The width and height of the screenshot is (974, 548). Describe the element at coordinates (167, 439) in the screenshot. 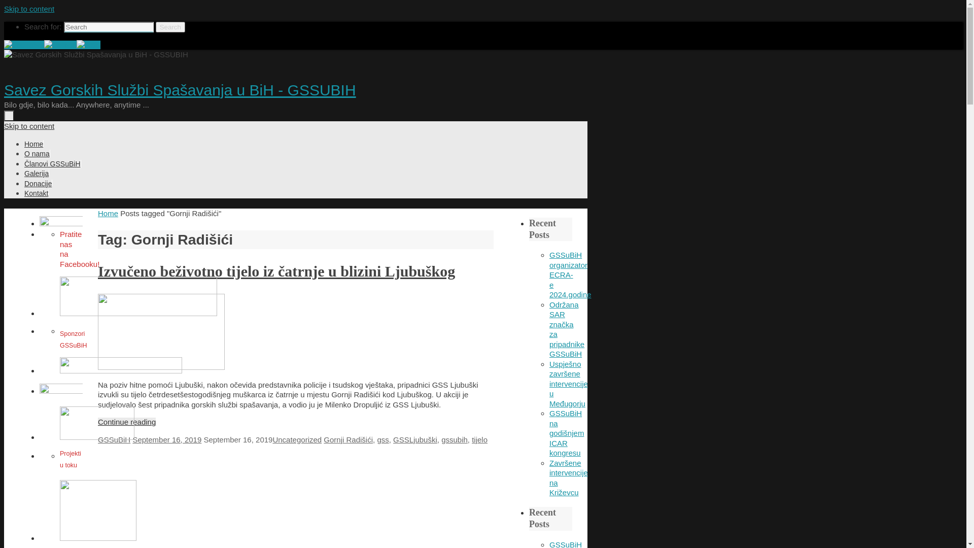

I see `September 16, 2019` at that location.